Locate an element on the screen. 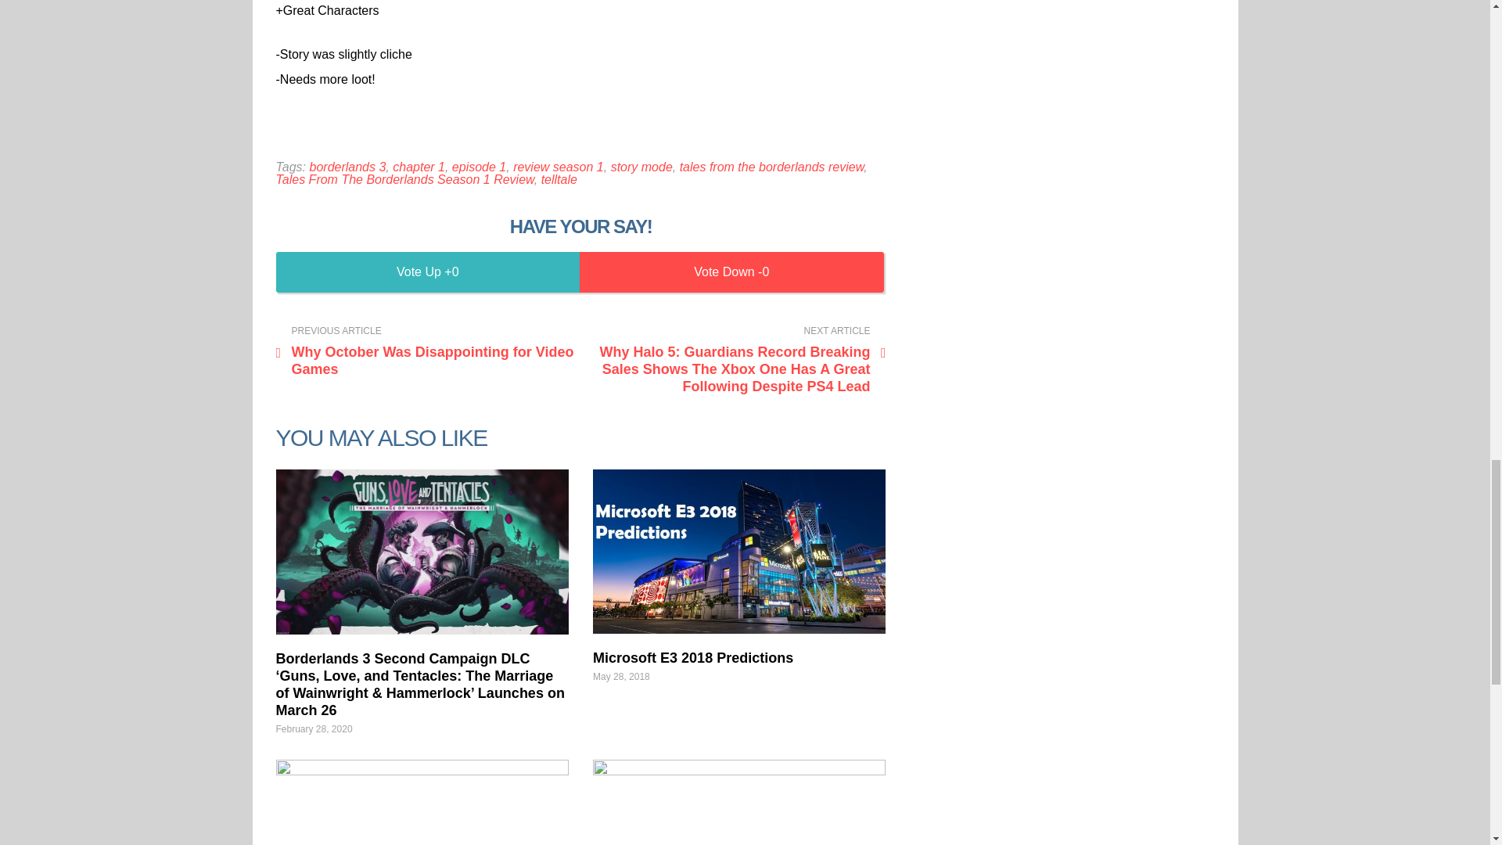 The height and width of the screenshot is (845, 1502). borderlands 3 is located at coordinates (347, 167).